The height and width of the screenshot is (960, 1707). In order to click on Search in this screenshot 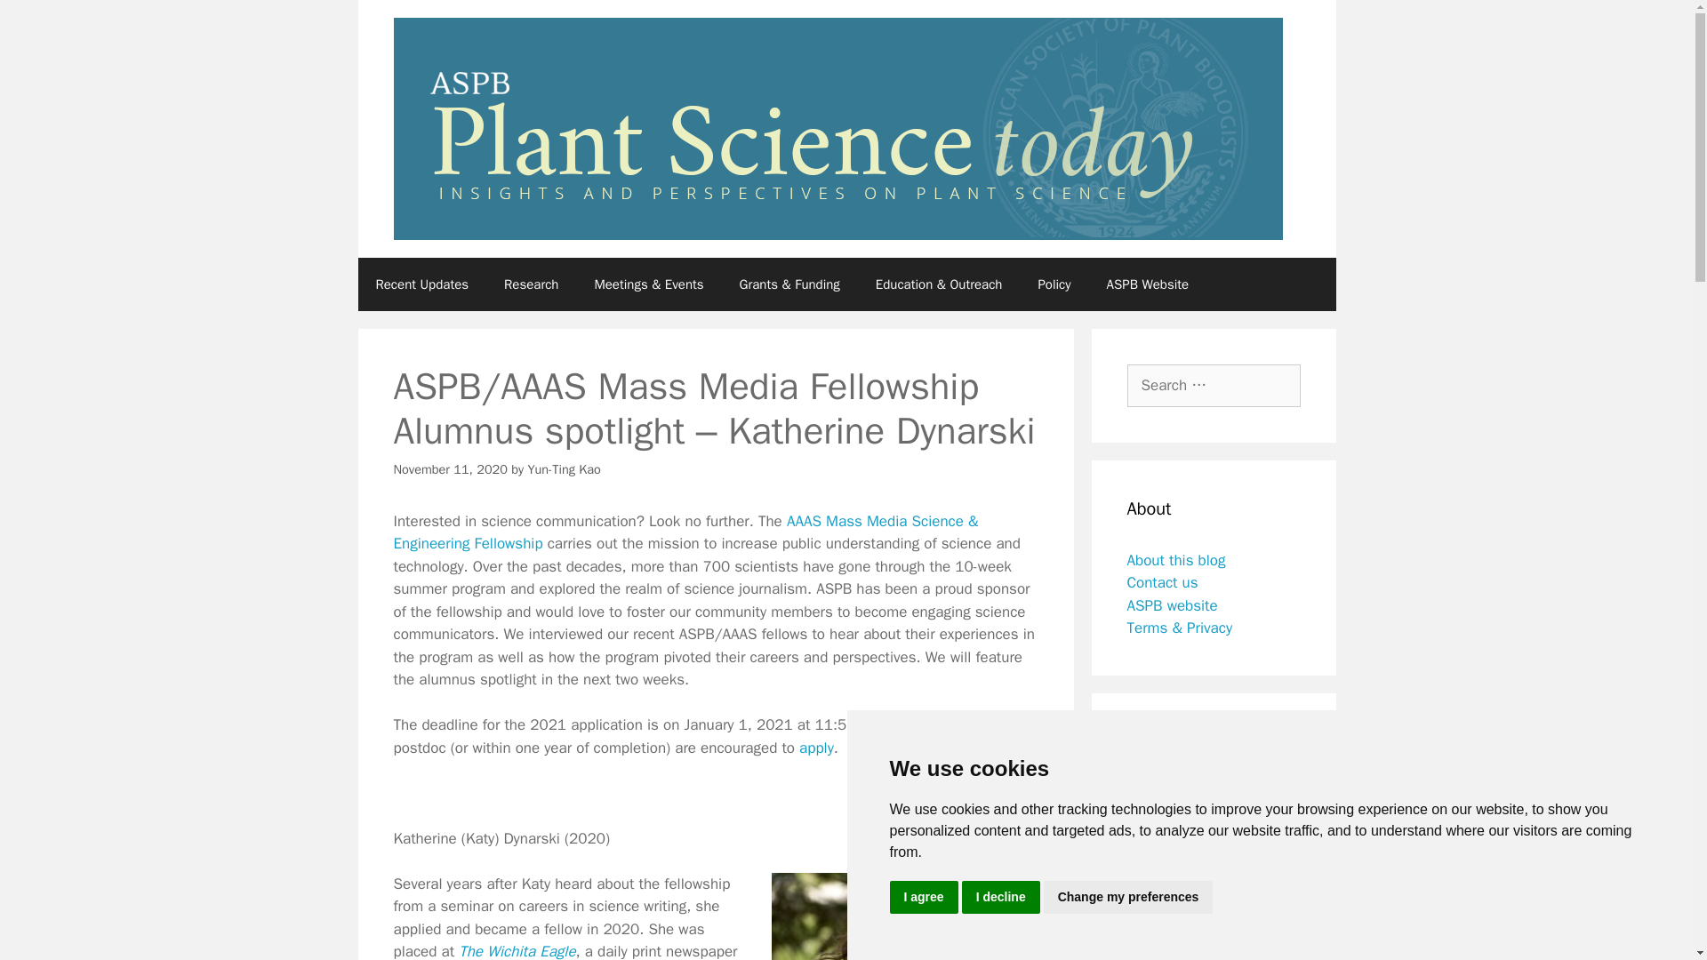, I will do `click(42, 21)`.